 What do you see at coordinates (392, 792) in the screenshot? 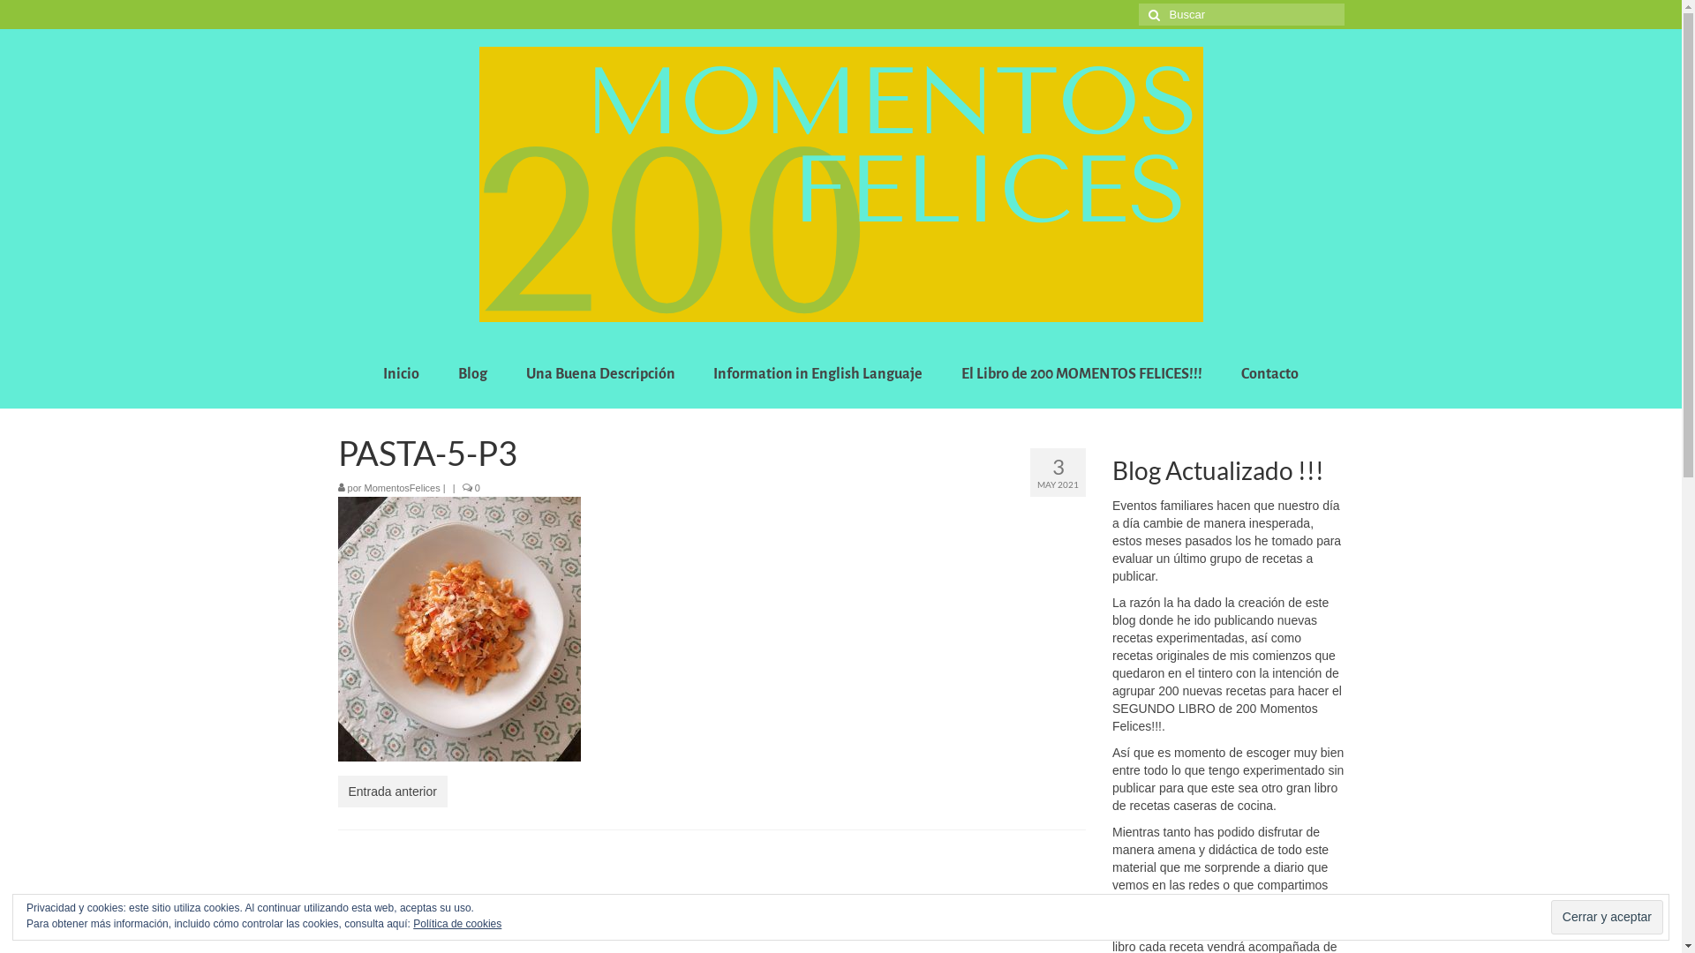
I see `Entrada anterior` at bounding box center [392, 792].